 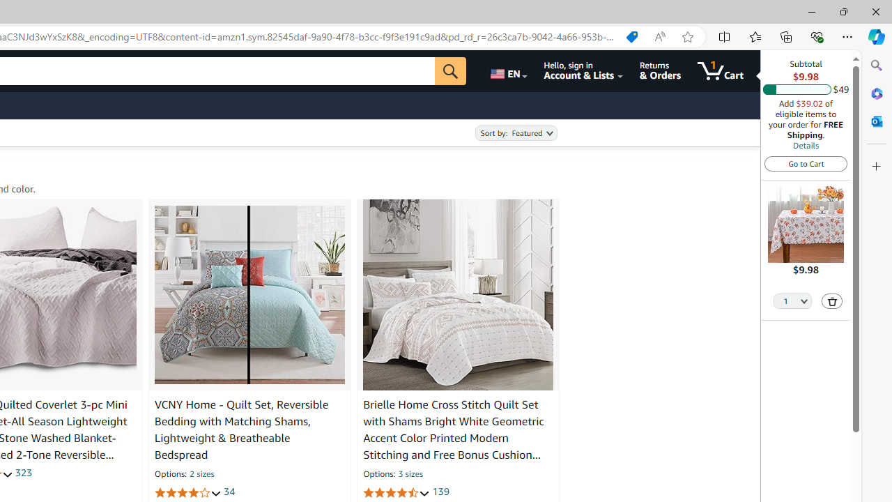 What do you see at coordinates (450, 71) in the screenshot?
I see `Go` at bounding box center [450, 71].